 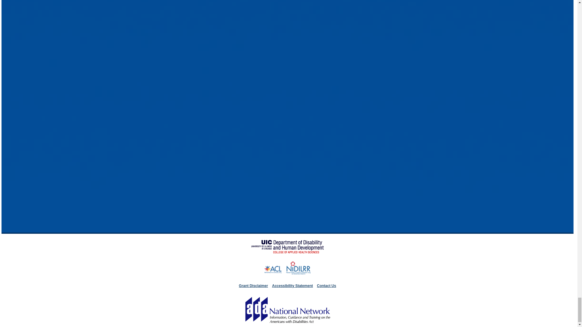 I want to click on Accessibility Statement, so click(x=292, y=286).